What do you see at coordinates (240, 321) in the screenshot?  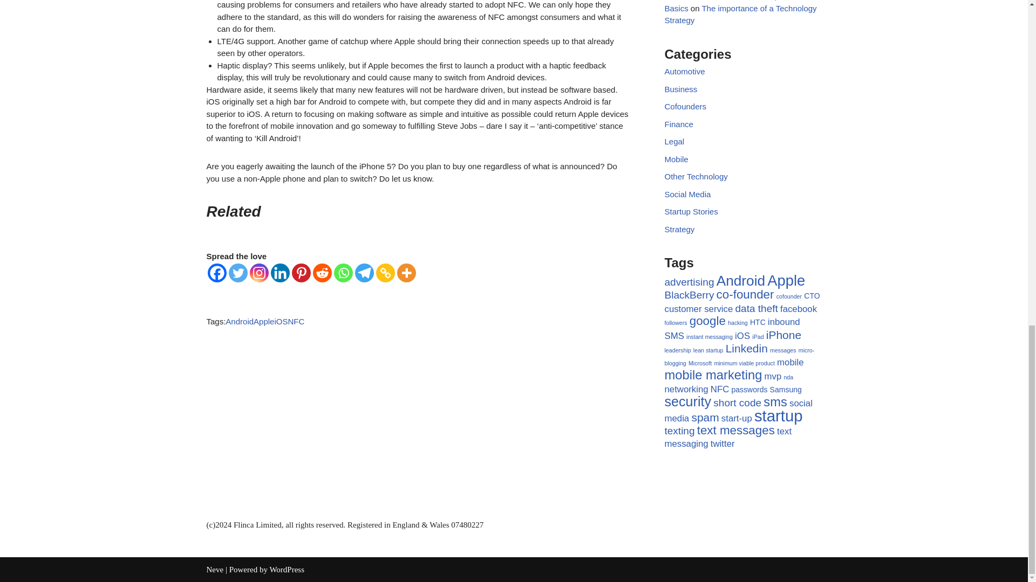 I see `Android` at bounding box center [240, 321].